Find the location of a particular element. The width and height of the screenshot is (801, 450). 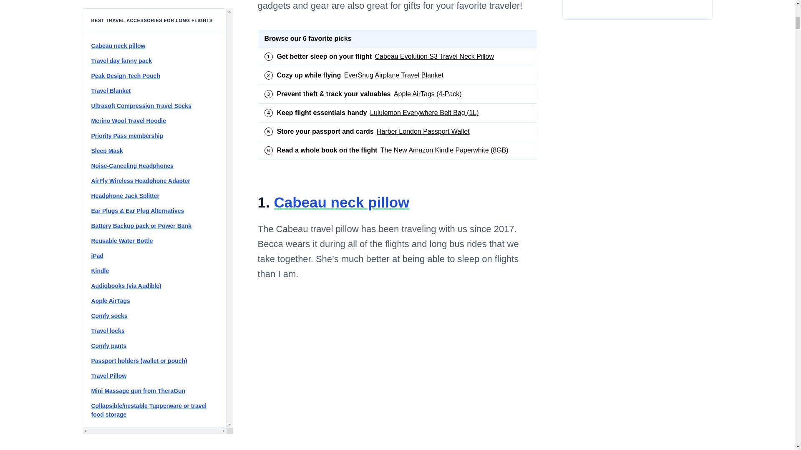

Affiliate Link is located at coordinates (397, 75).